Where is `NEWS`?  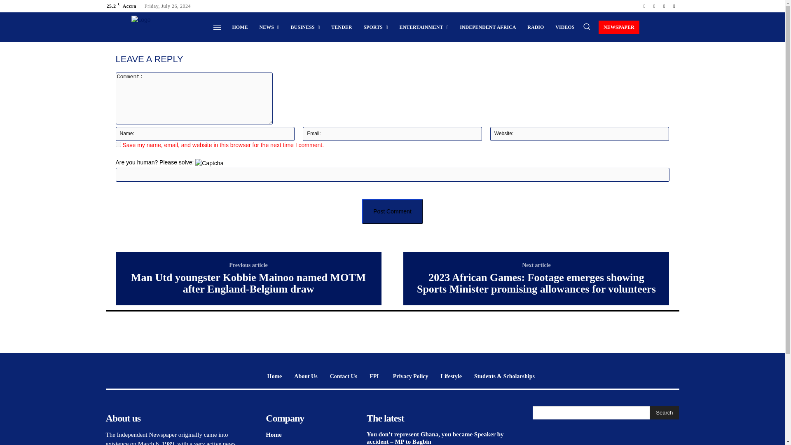
NEWS is located at coordinates (269, 27).